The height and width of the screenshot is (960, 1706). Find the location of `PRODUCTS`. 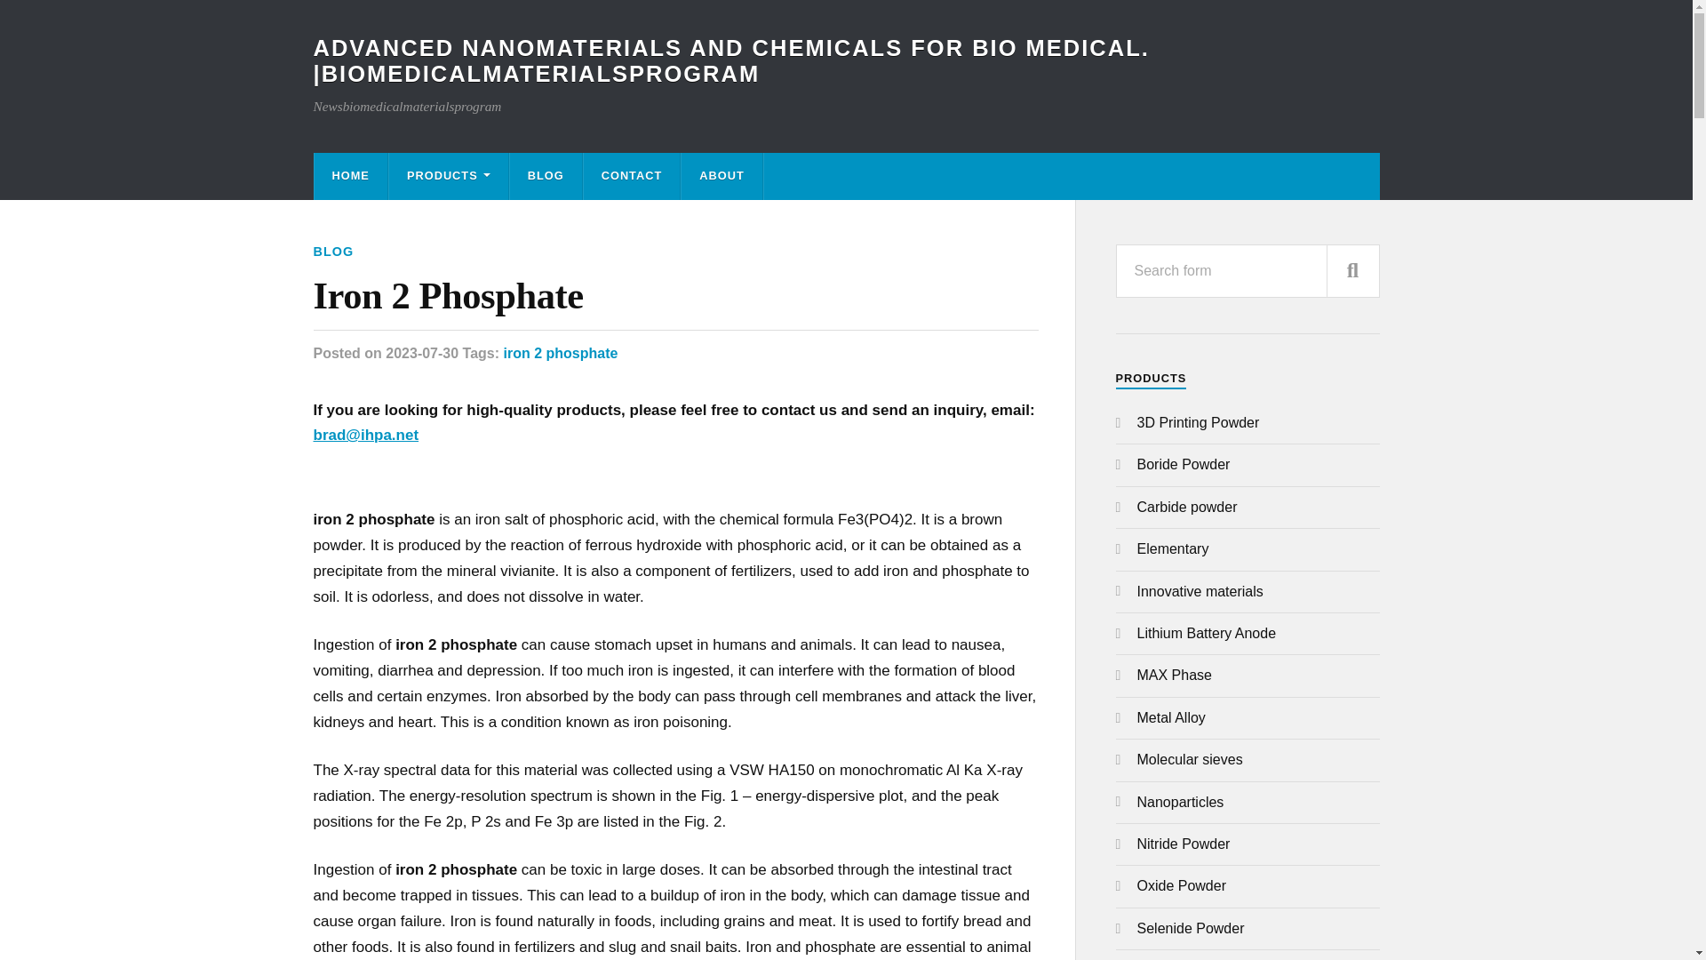

PRODUCTS is located at coordinates (448, 176).